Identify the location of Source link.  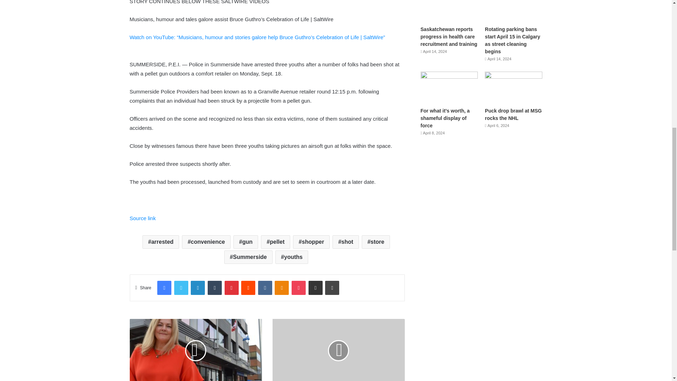
(142, 218).